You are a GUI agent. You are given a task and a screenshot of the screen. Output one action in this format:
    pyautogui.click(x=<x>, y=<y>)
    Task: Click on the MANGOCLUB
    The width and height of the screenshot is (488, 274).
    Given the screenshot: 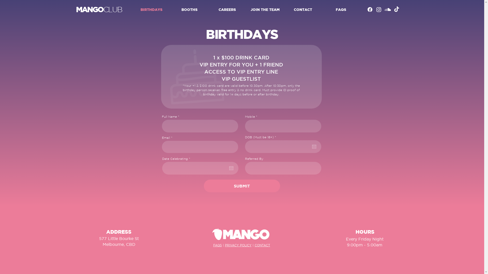 What is the action you would take?
    pyautogui.click(x=99, y=10)
    